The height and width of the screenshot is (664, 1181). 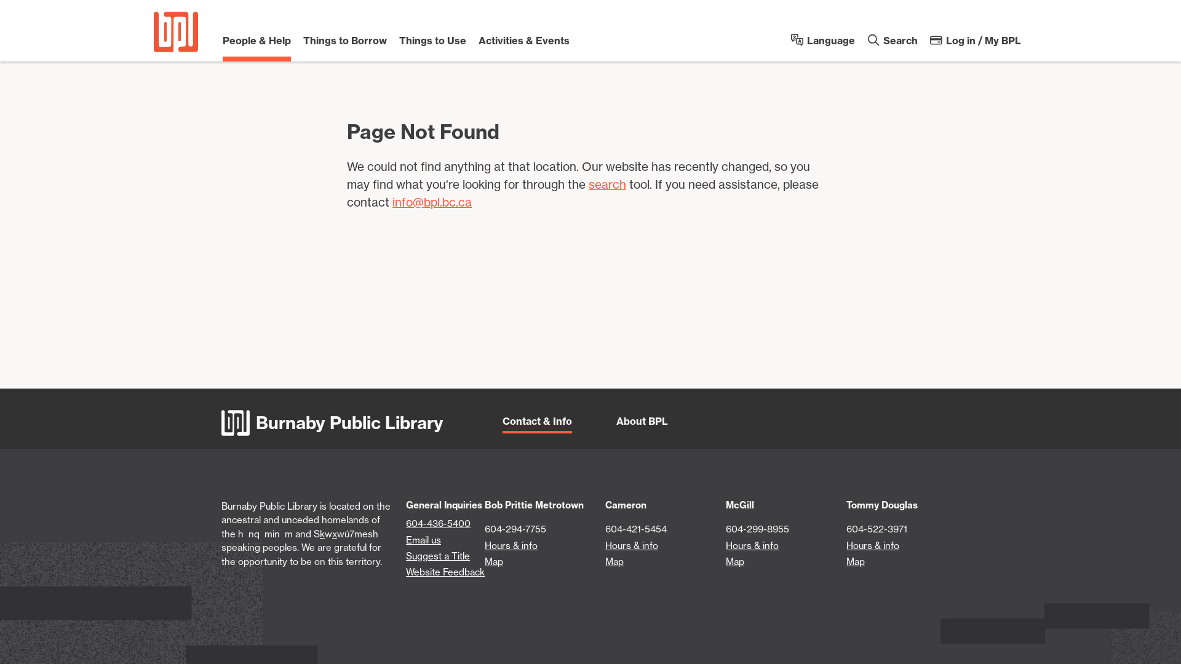 I want to click on Hours & info, so click(x=511, y=546).